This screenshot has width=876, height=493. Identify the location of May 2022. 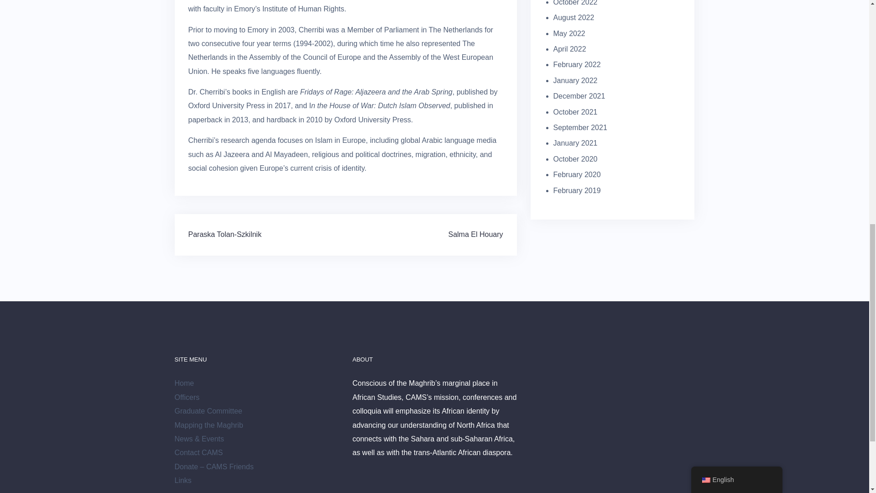
(568, 33).